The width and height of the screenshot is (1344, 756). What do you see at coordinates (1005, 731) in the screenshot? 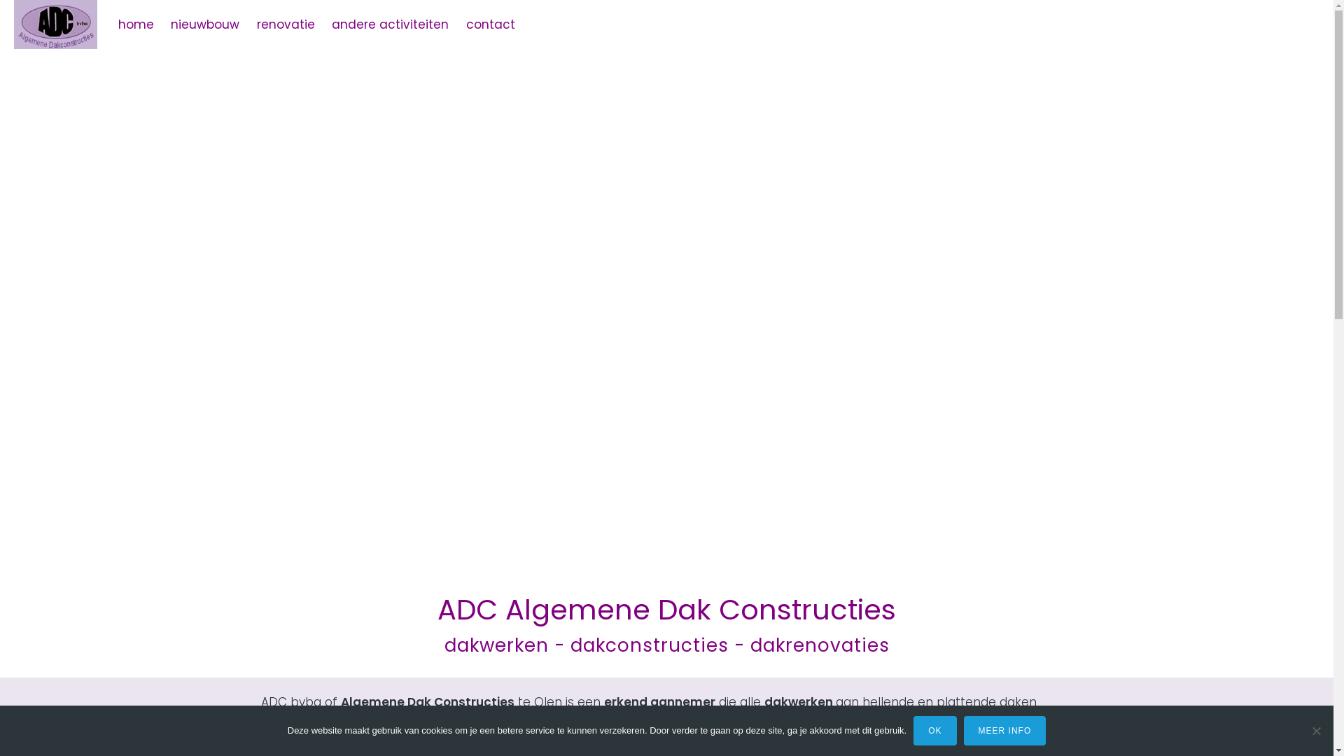
I see `MEER INFO` at bounding box center [1005, 731].